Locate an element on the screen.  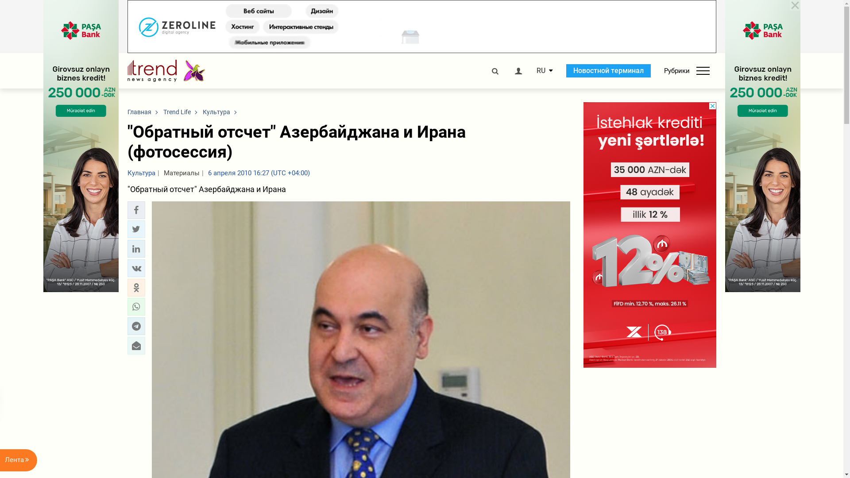
Trend Life is located at coordinates (177, 112).